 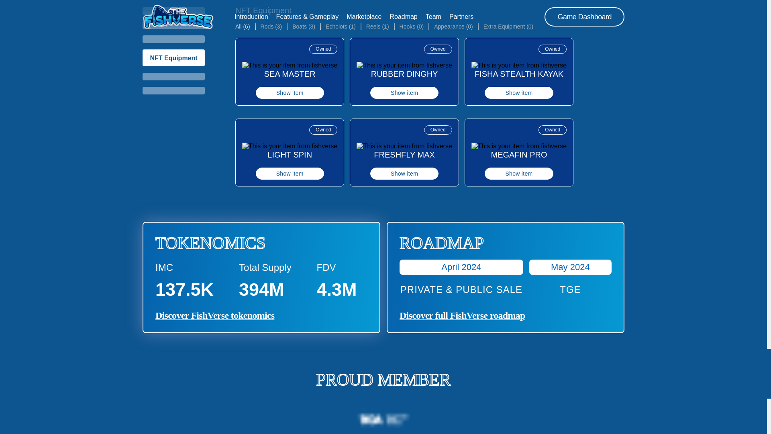 What do you see at coordinates (215, 315) in the screenshot?
I see `Discover FishVerse tokenomics` at bounding box center [215, 315].